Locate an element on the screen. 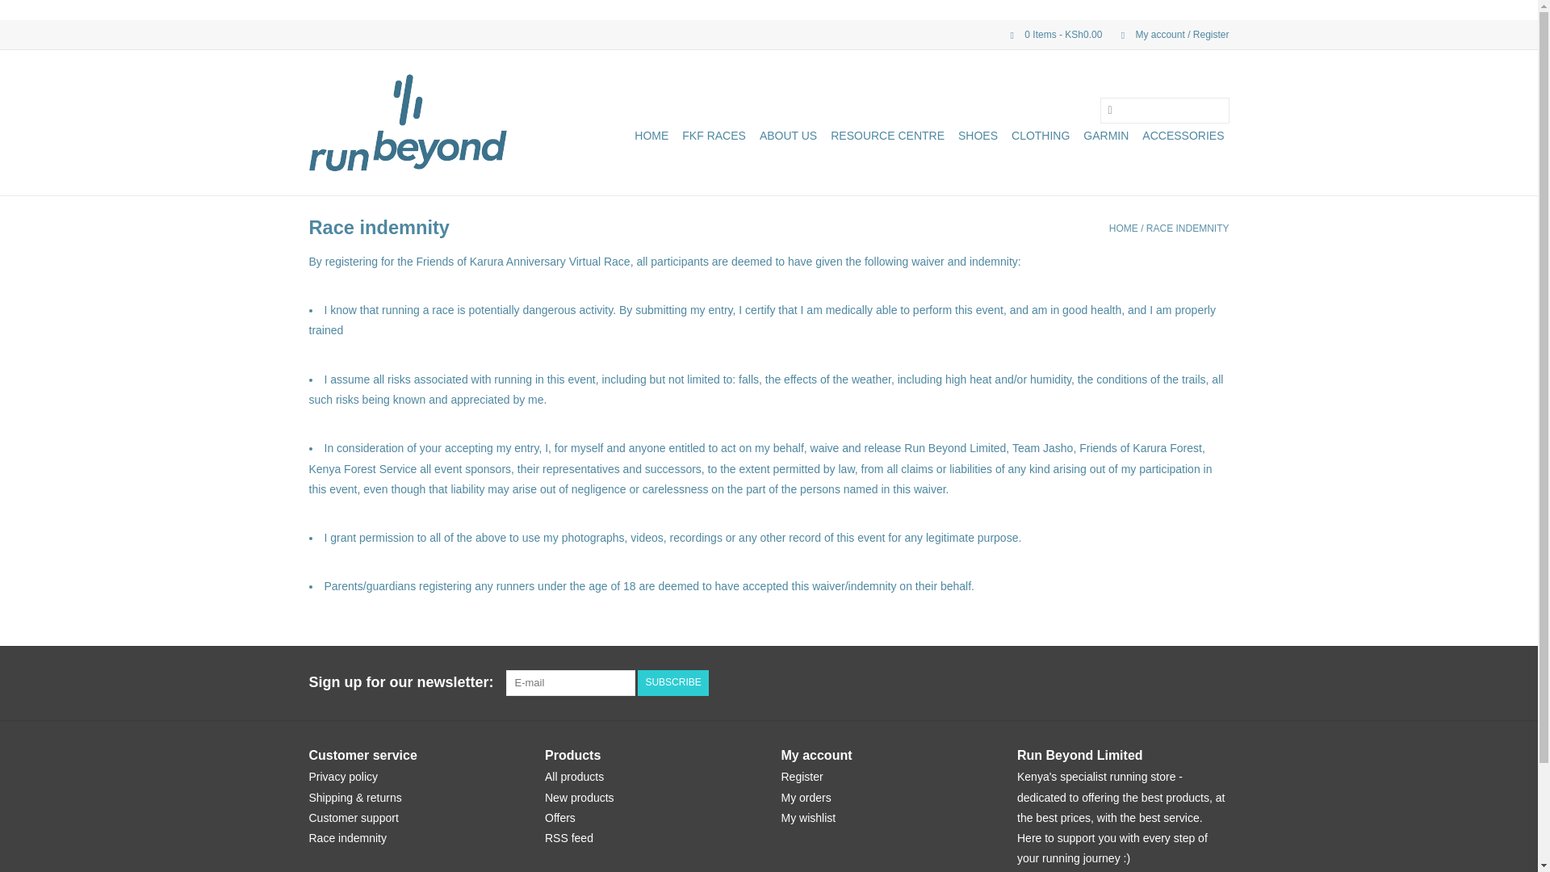 The image size is (1550, 872). Search is located at coordinates (1109, 111).